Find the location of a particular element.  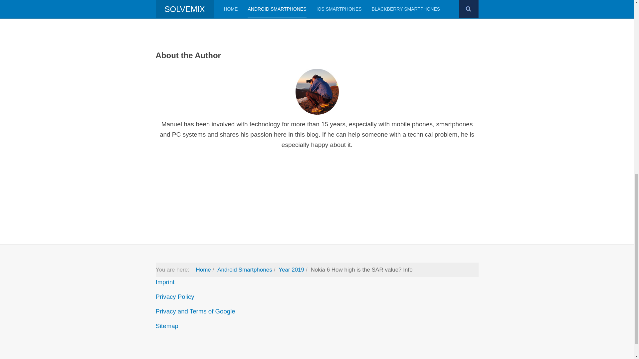

Privacy Policy is located at coordinates (175, 297).